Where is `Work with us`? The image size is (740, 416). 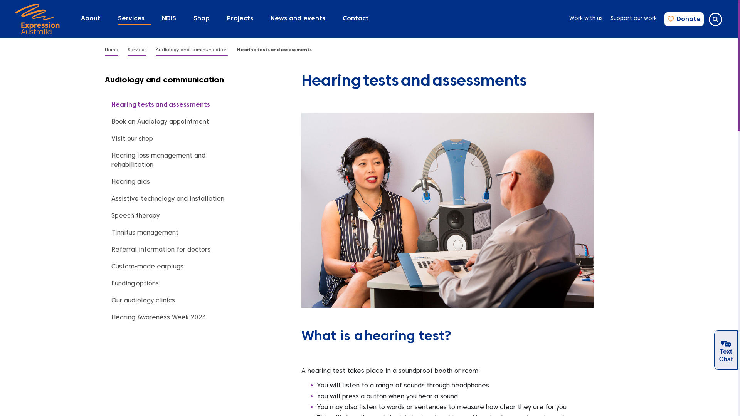 Work with us is located at coordinates (586, 19).